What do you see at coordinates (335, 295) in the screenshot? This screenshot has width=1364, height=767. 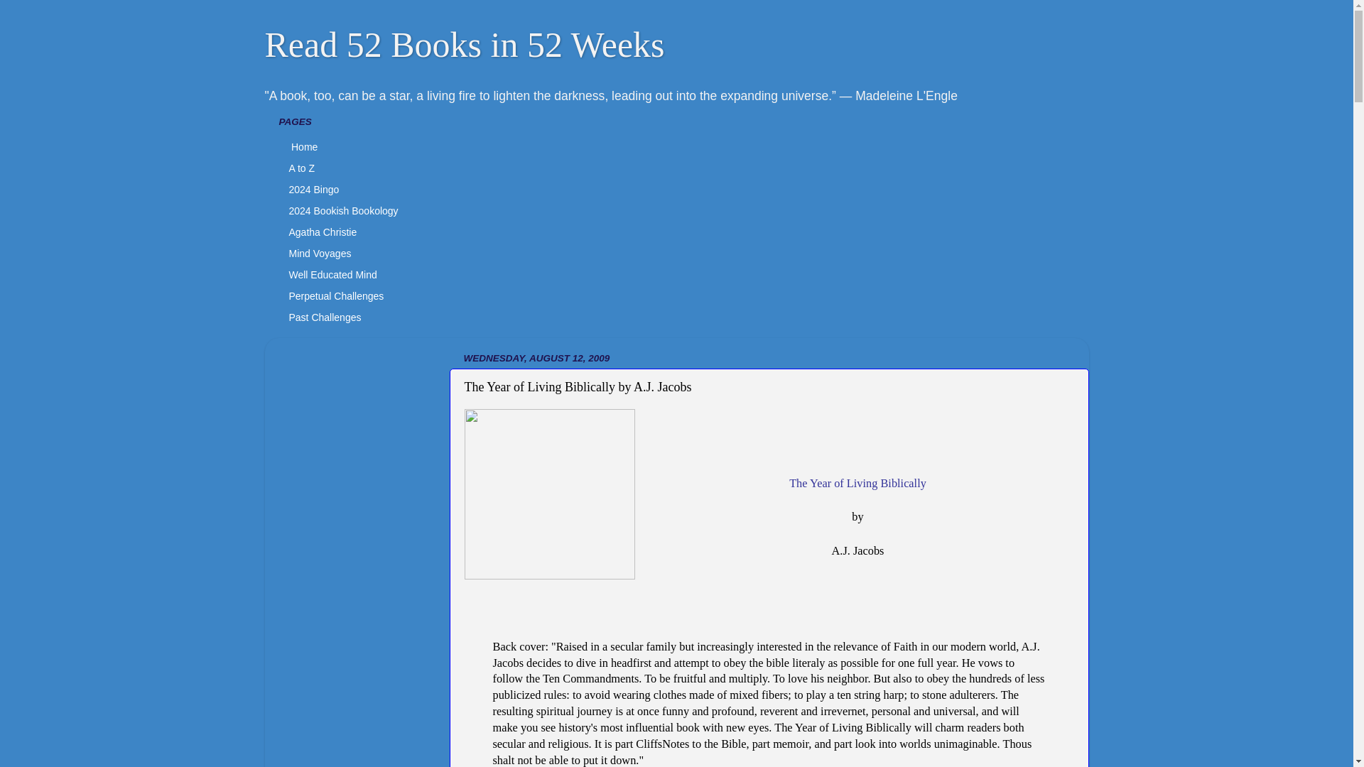 I see `Perpetual Challenges` at bounding box center [335, 295].